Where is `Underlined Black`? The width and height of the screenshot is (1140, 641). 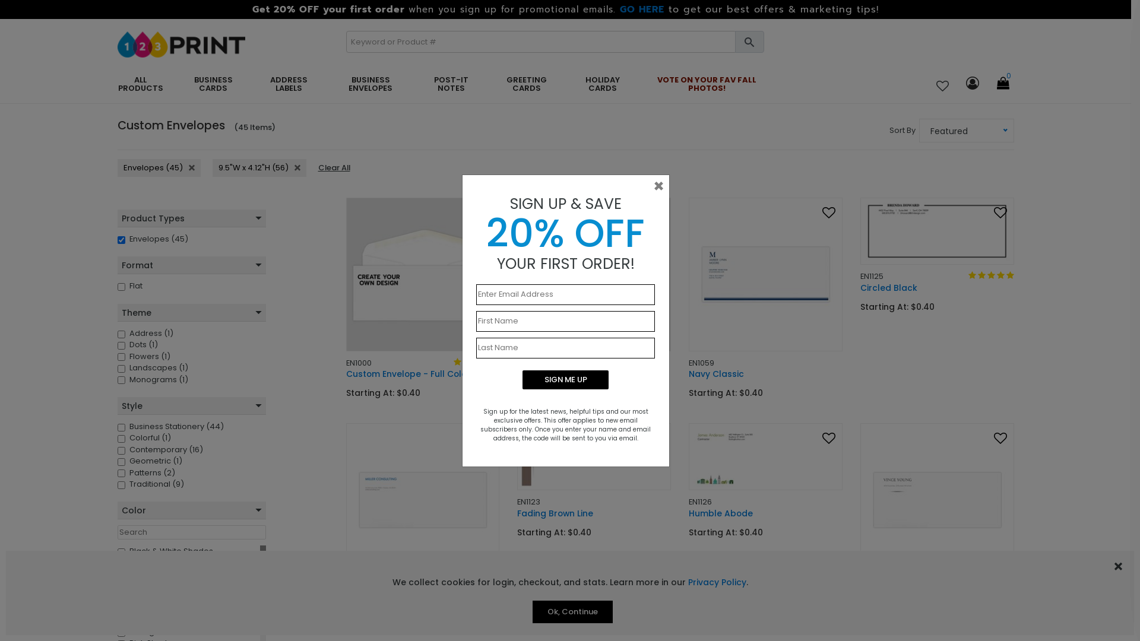 Underlined Black is located at coordinates (937, 500).